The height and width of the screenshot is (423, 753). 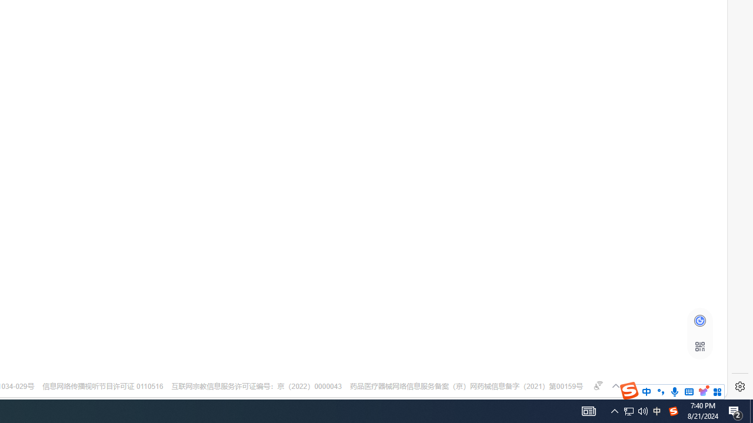 What do you see at coordinates (699, 347) in the screenshot?
I see `Class: icon` at bounding box center [699, 347].